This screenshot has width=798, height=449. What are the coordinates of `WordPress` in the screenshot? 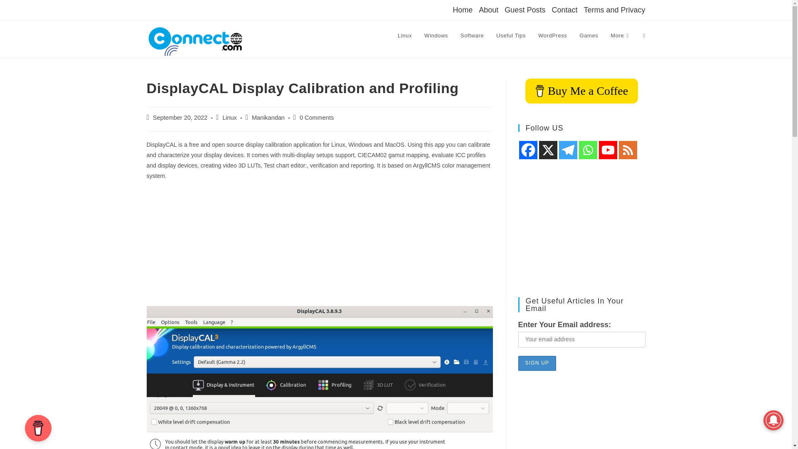 It's located at (552, 36).